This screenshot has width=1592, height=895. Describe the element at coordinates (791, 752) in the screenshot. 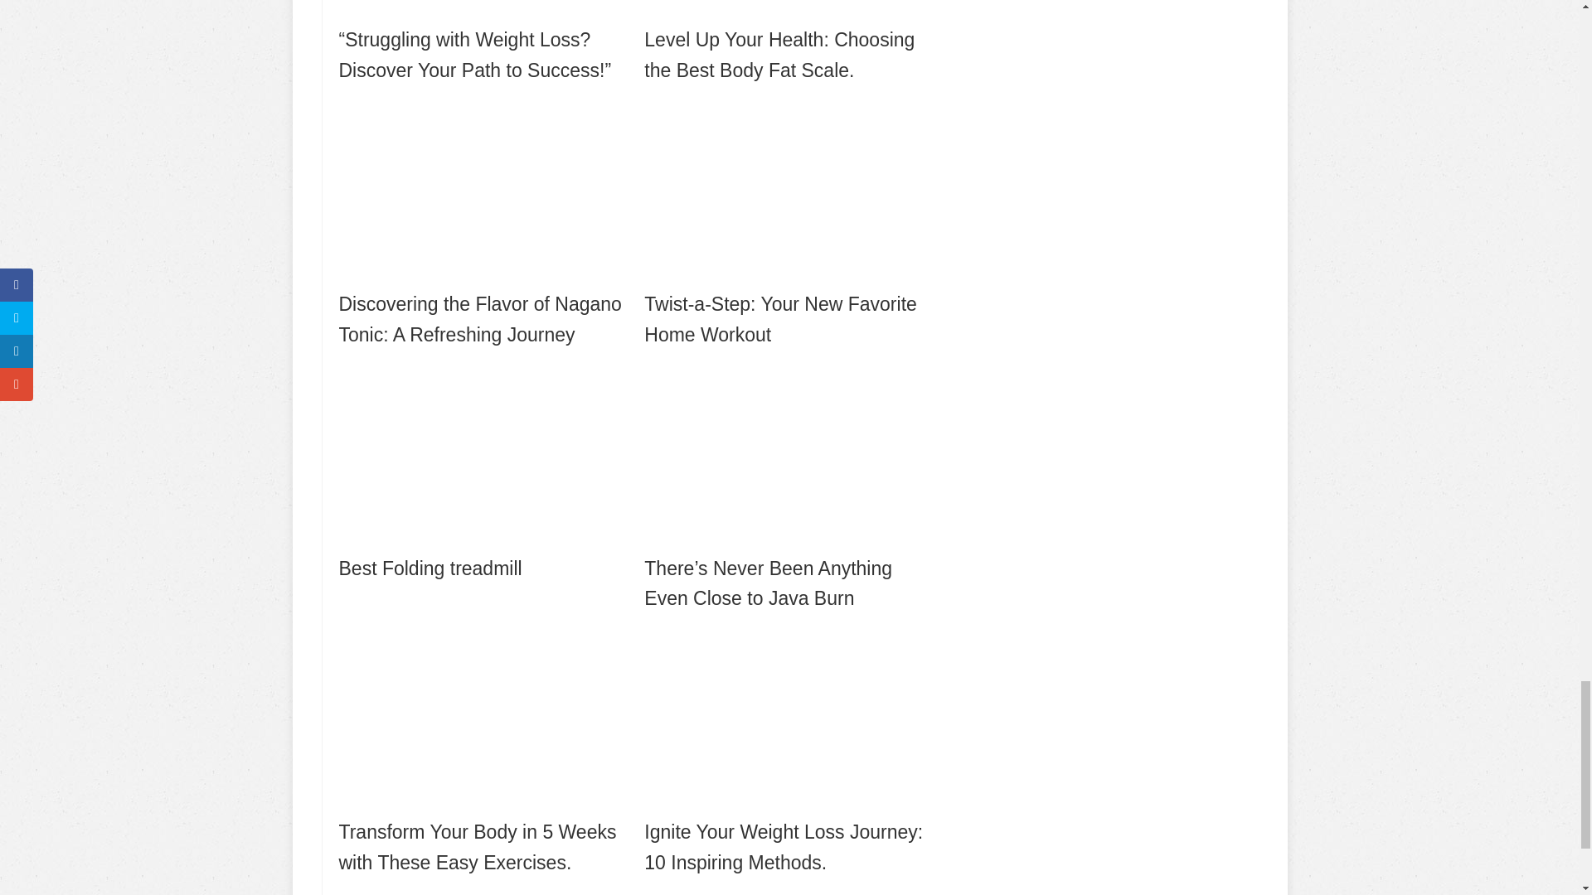

I see `Ignite Your Weight Loss Journey: 10 Inspiring Methods.` at that location.